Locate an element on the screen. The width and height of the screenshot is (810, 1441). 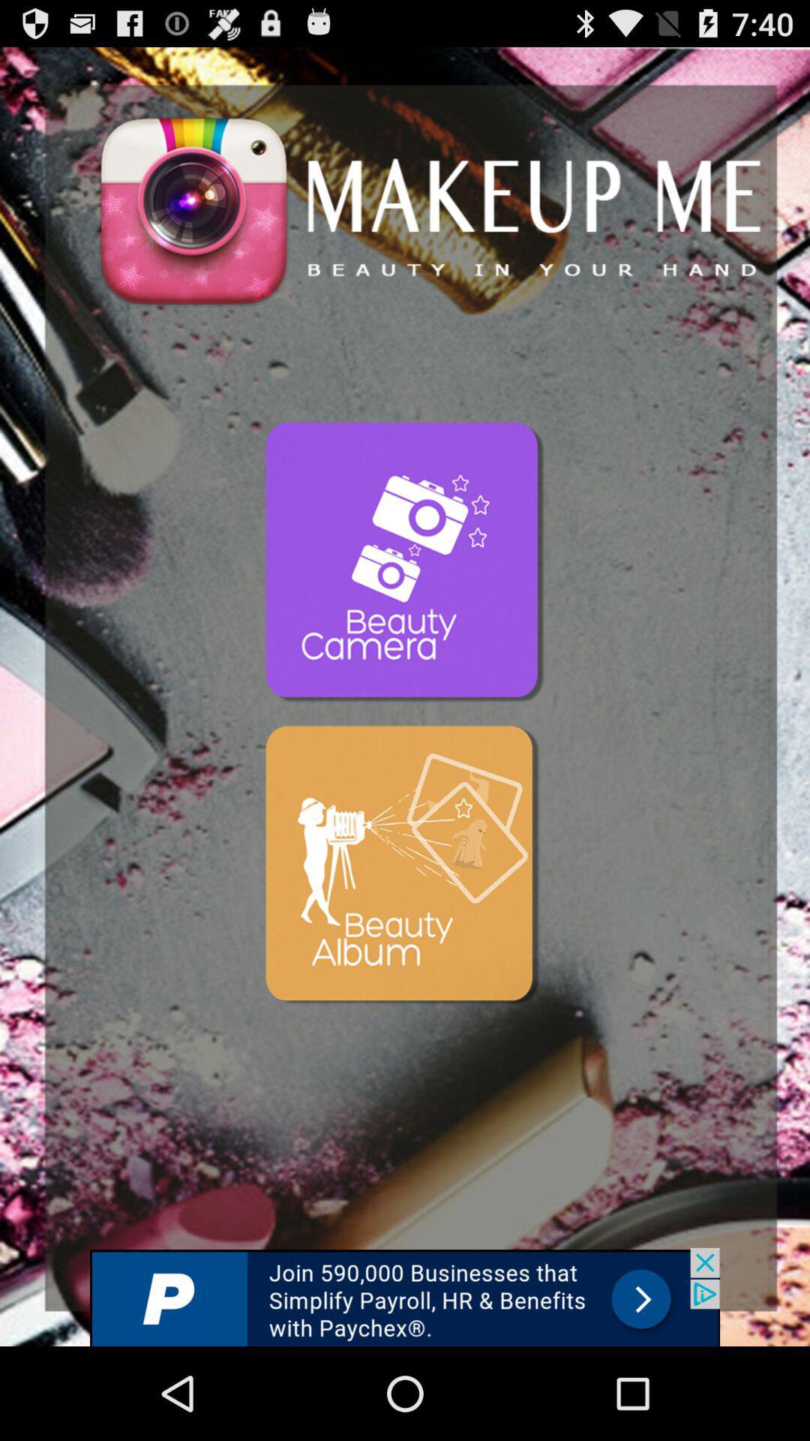
advertisement page is located at coordinates (405, 1297).